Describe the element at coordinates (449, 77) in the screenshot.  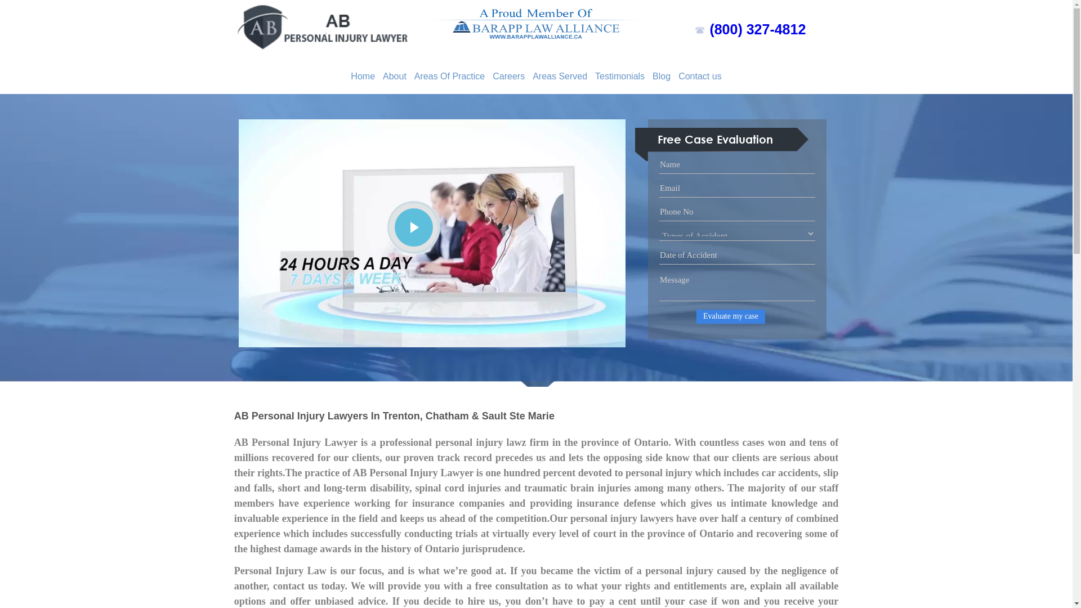
I see `Areas Of Practice` at that location.